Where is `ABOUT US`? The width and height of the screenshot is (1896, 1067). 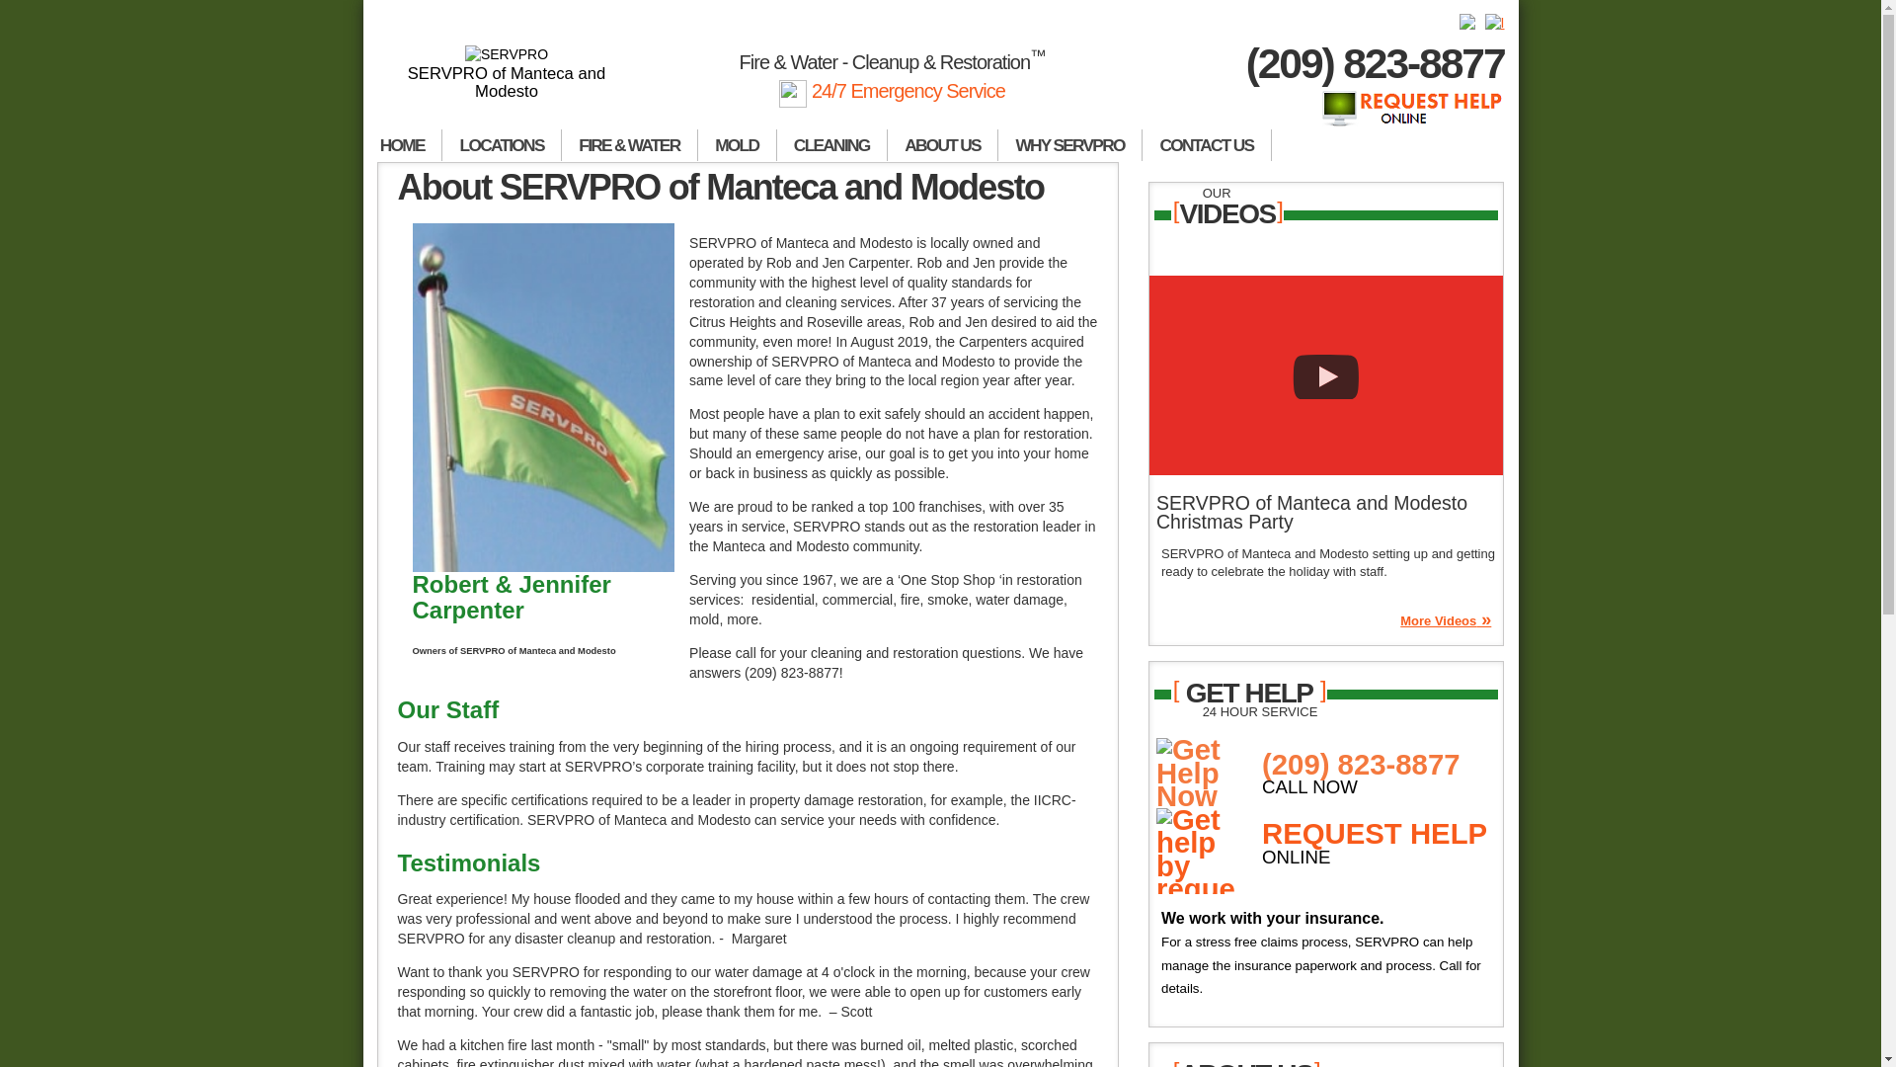
ABOUT US is located at coordinates (942, 145).